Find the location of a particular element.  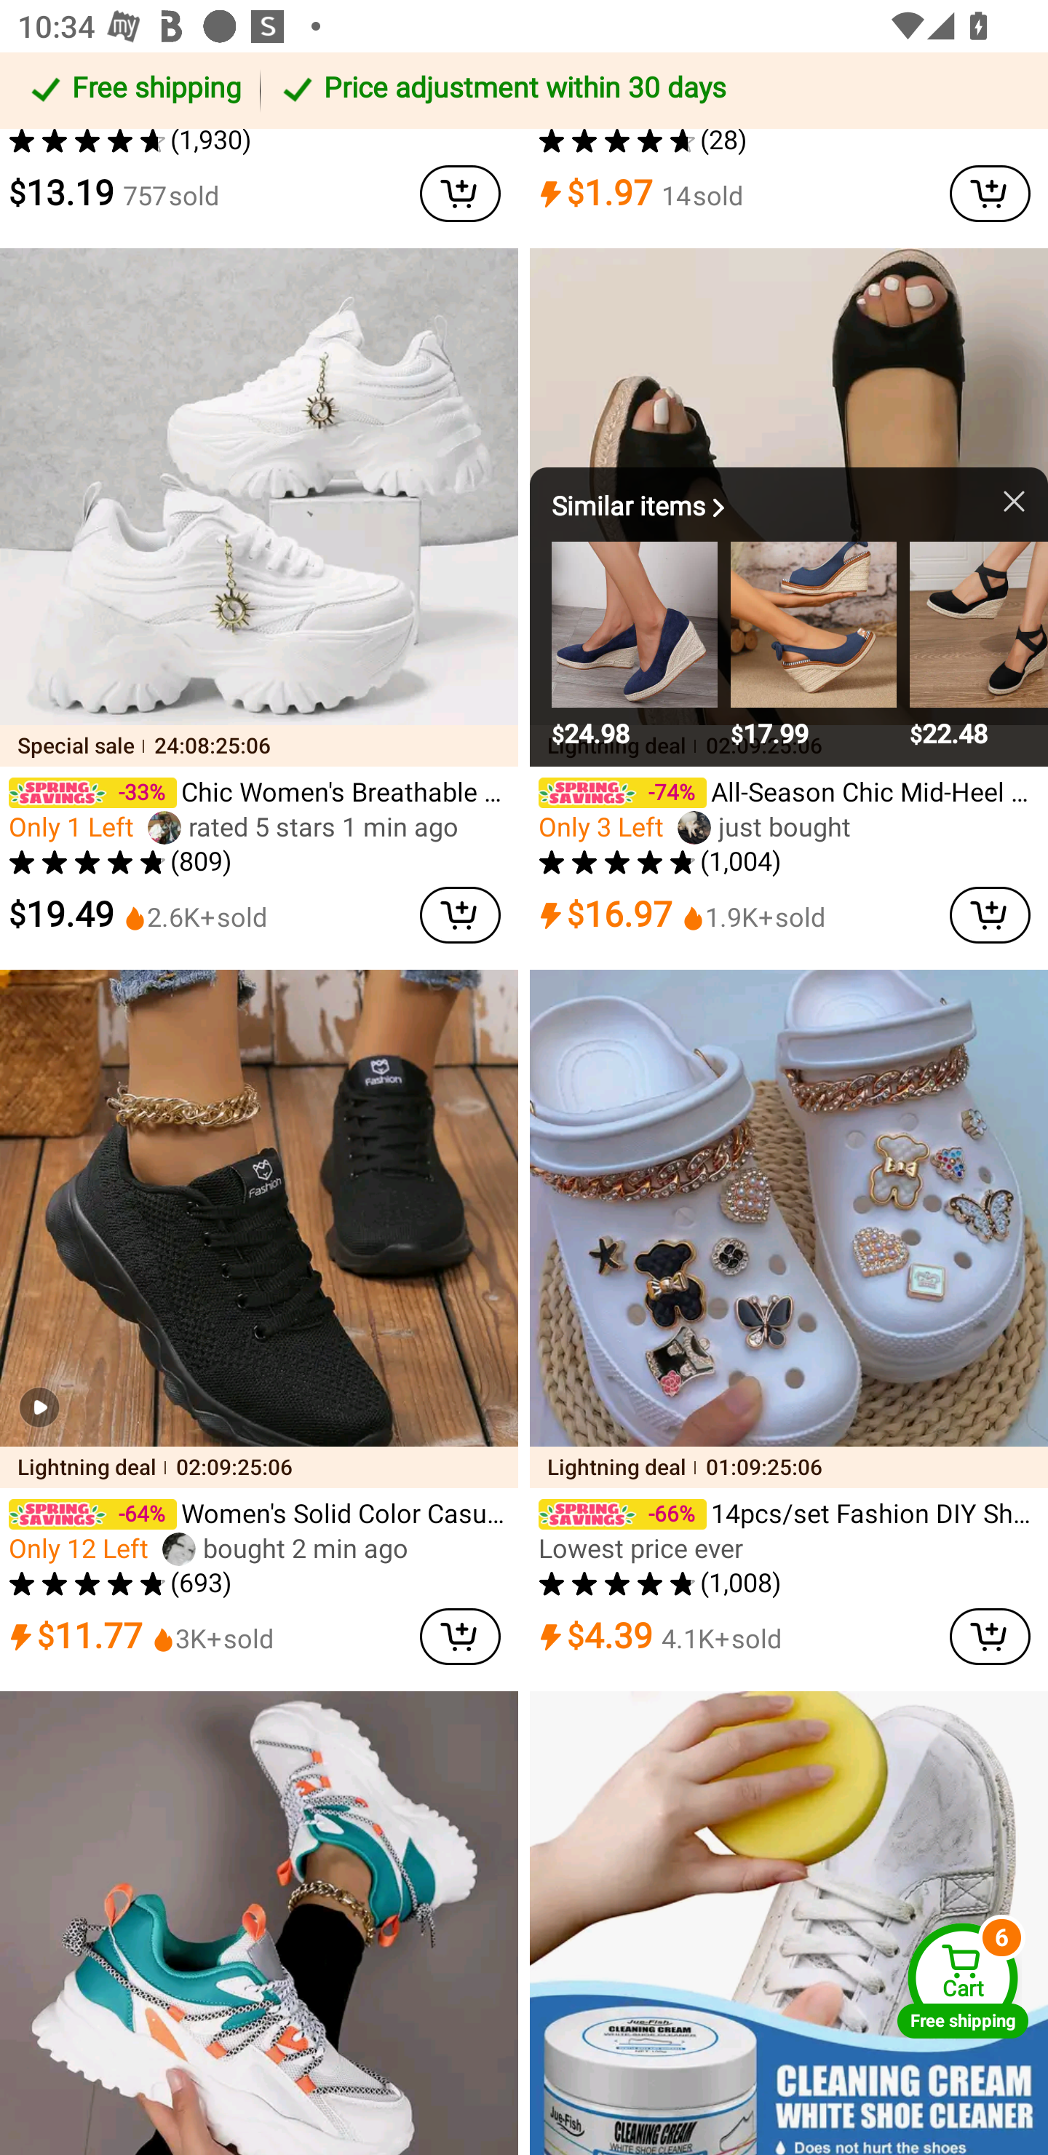

Similar items is located at coordinates (642, 506).